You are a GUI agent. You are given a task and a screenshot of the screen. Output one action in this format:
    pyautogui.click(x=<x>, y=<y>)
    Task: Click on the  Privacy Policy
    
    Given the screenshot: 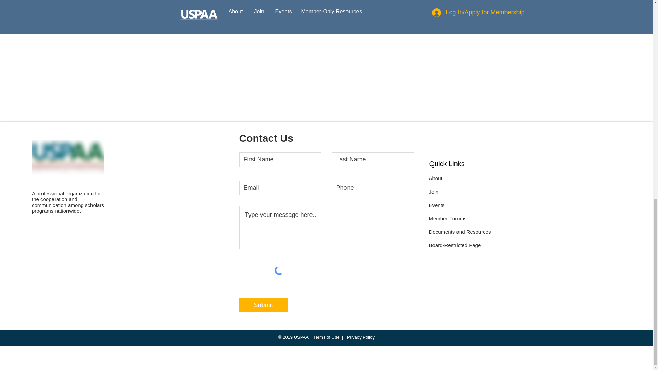 What is the action you would take?
    pyautogui.click(x=360, y=337)
    